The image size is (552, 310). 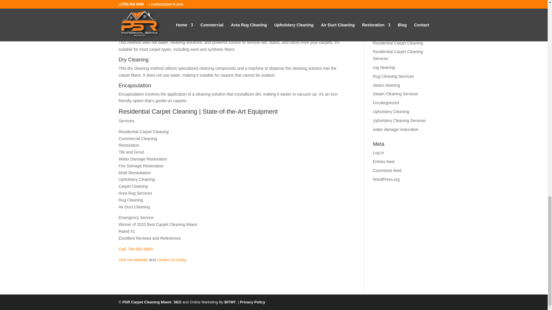 What do you see at coordinates (147, 302) in the screenshot?
I see `PSR Carpet Cleaning Miami` at bounding box center [147, 302].